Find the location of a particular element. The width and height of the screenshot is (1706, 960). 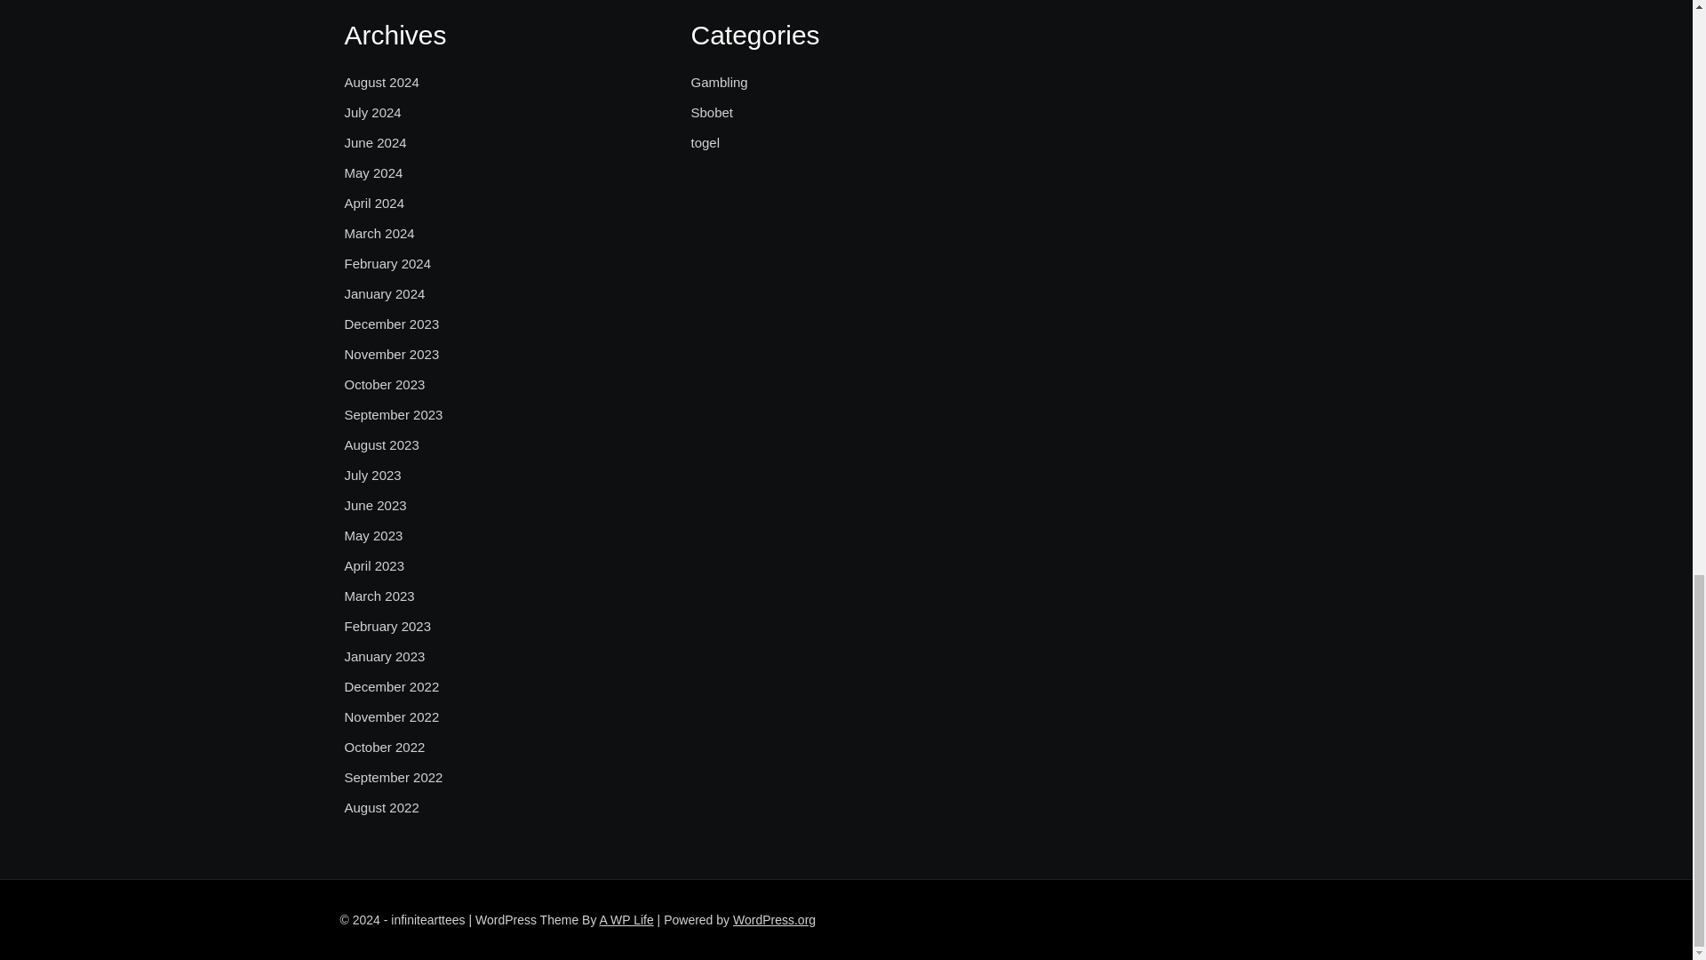

August 2024 is located at coordinates (382, 82).